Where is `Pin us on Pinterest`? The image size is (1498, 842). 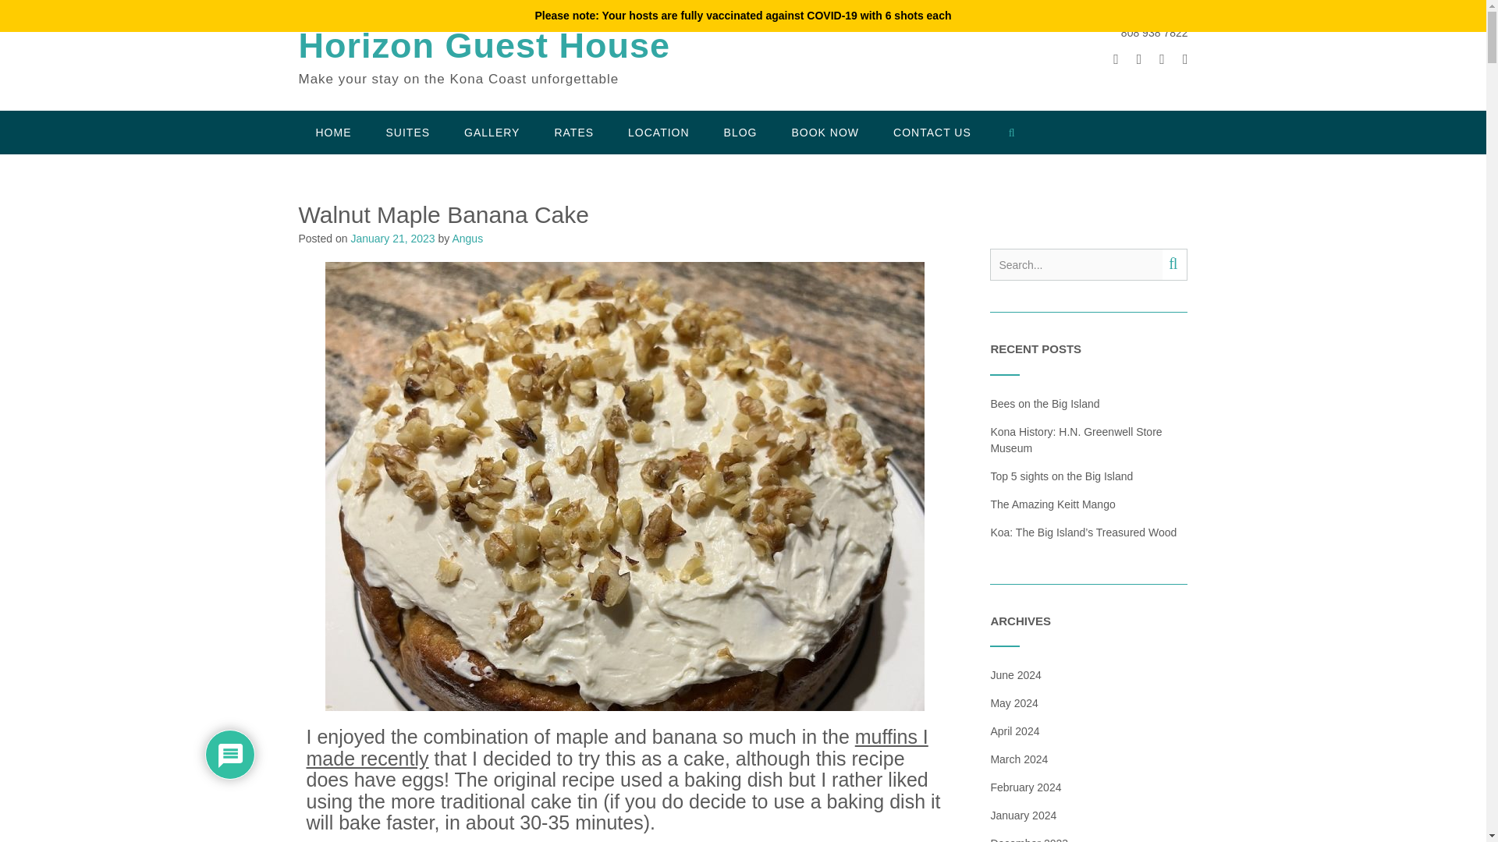 Pin us on Pinterest is located at coordinates (1185, 59).